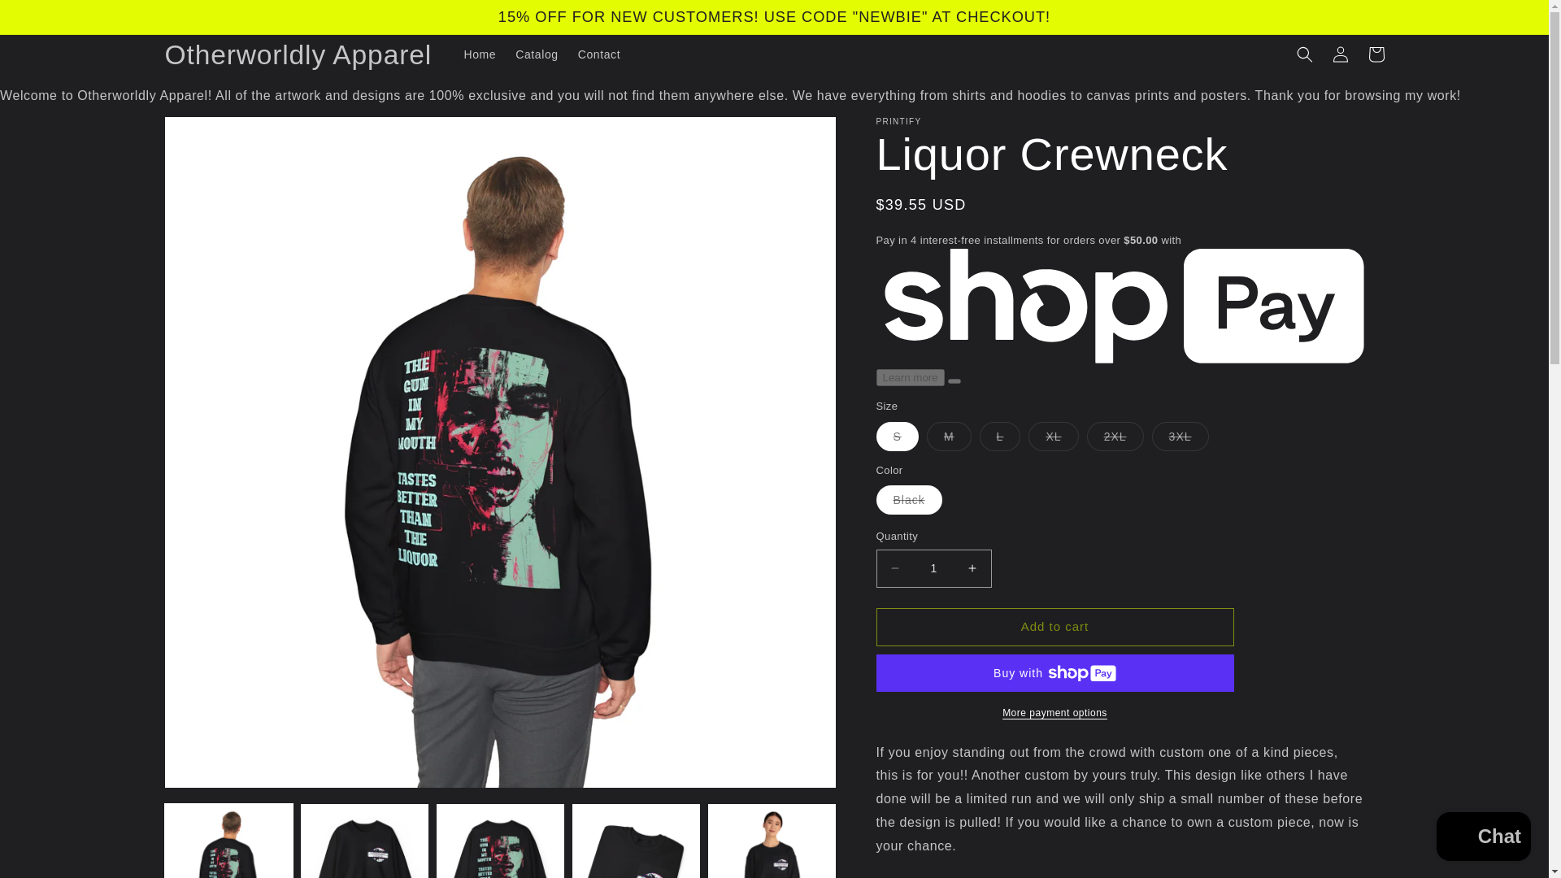 The width and height of the screenshot is (1561, 878). I want to click on Skip to product information, so click(213, 135).